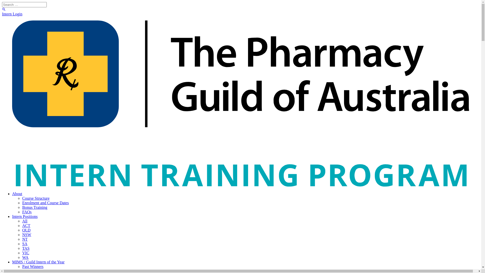 Image resolution: width=485 pixels, height=273 pixels. What do you see at coordinates (38, 262) in the screenshot?
I see `MIMS / Guild Intern of the Year` at bounding box center [38, 262].